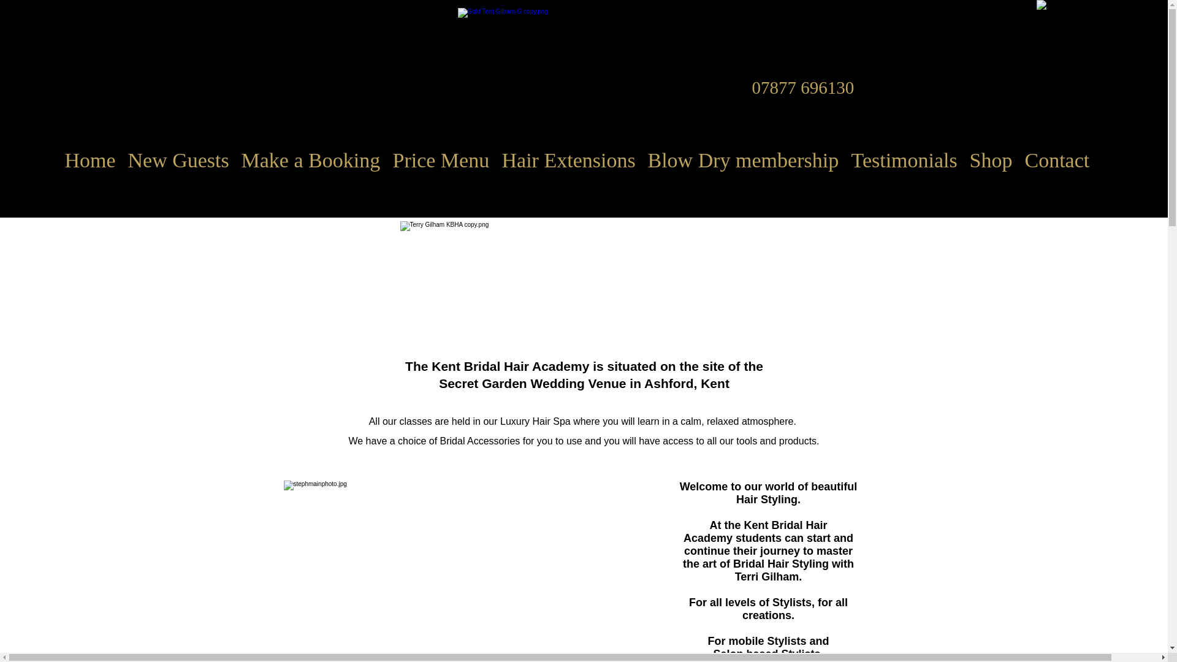  I want to click on Make a Booking, so click(311, 161).